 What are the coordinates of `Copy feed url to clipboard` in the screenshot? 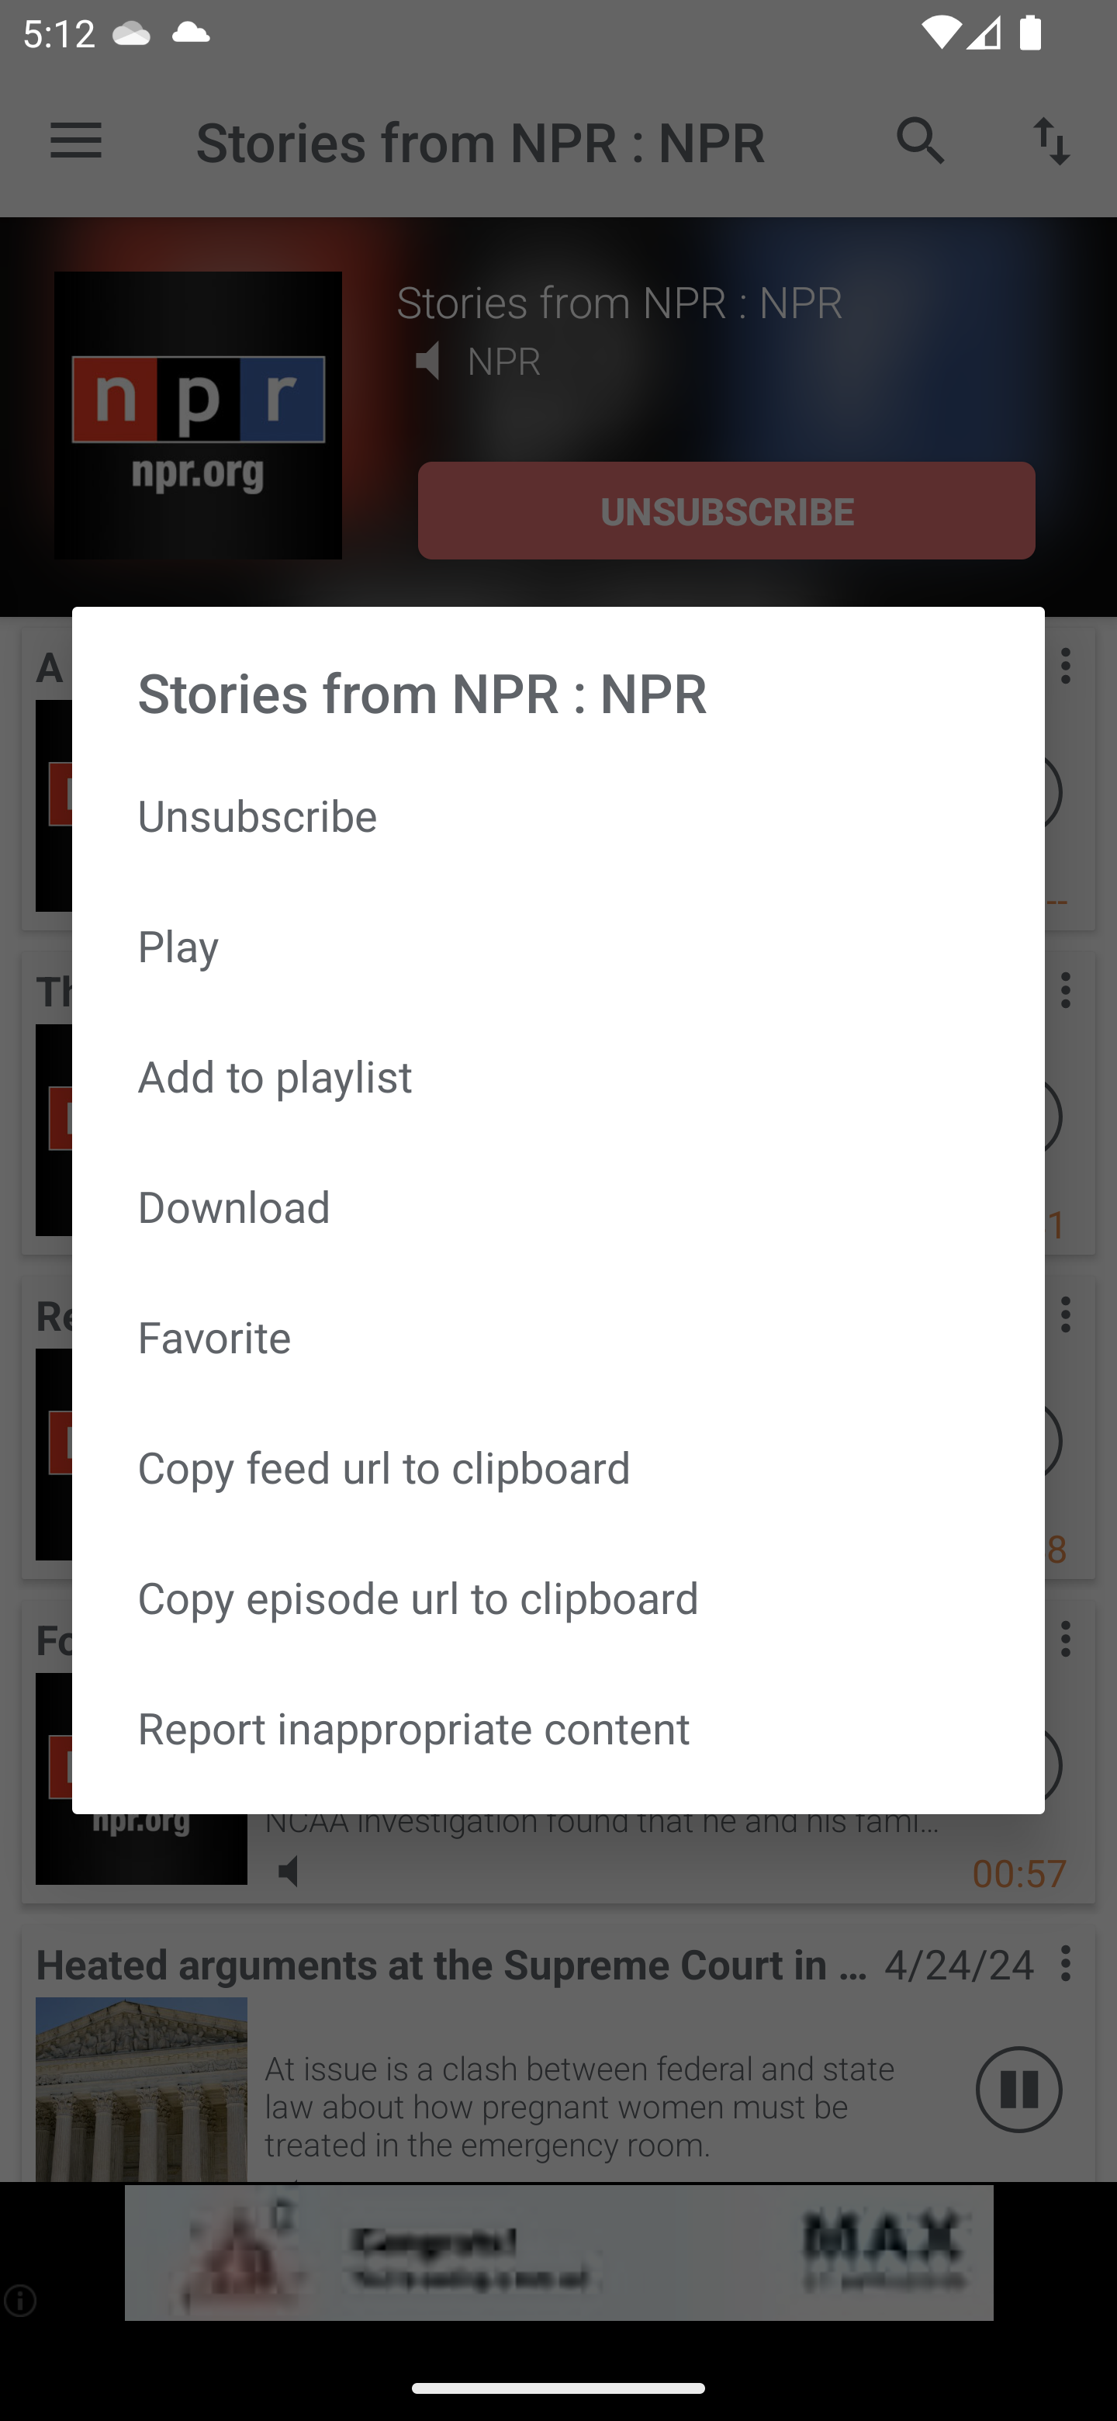 It's located at (558, 1467).